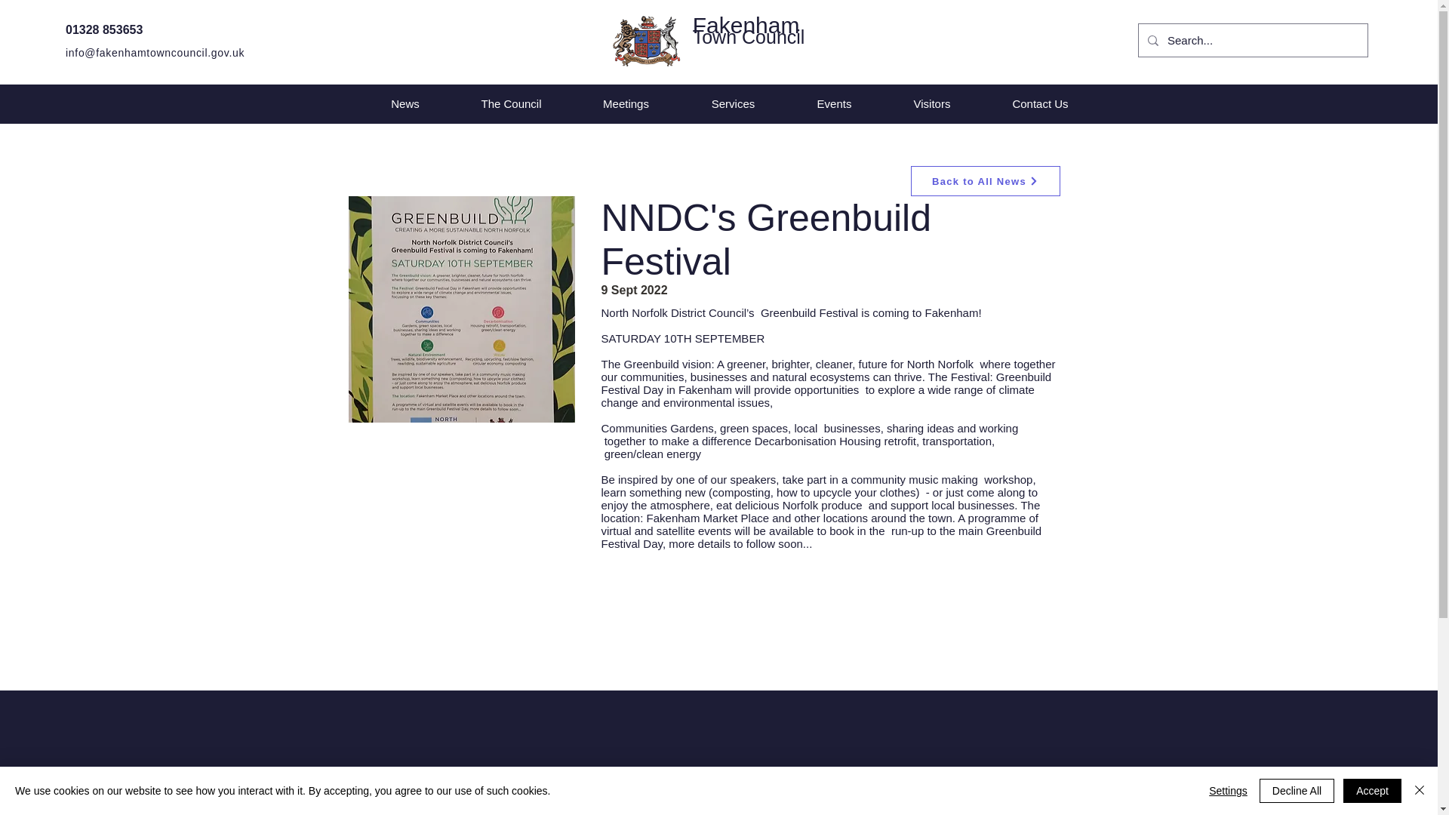  Describe the element at coordinates (626, 104) in the screenshot. I see `Meetings` at that location.